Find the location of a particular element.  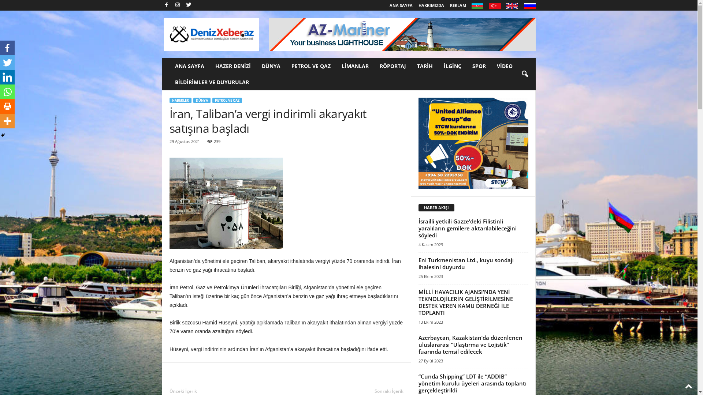

Twitter is located at coordinates (189, 5).